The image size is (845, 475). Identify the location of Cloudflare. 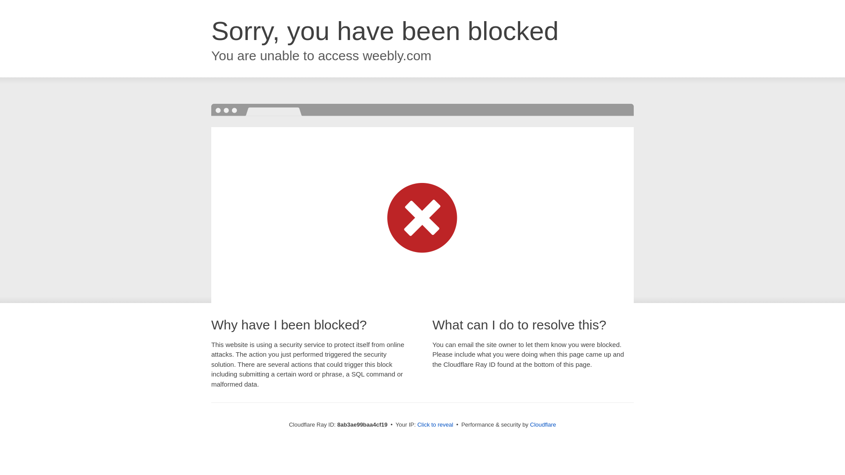
(543, 424).